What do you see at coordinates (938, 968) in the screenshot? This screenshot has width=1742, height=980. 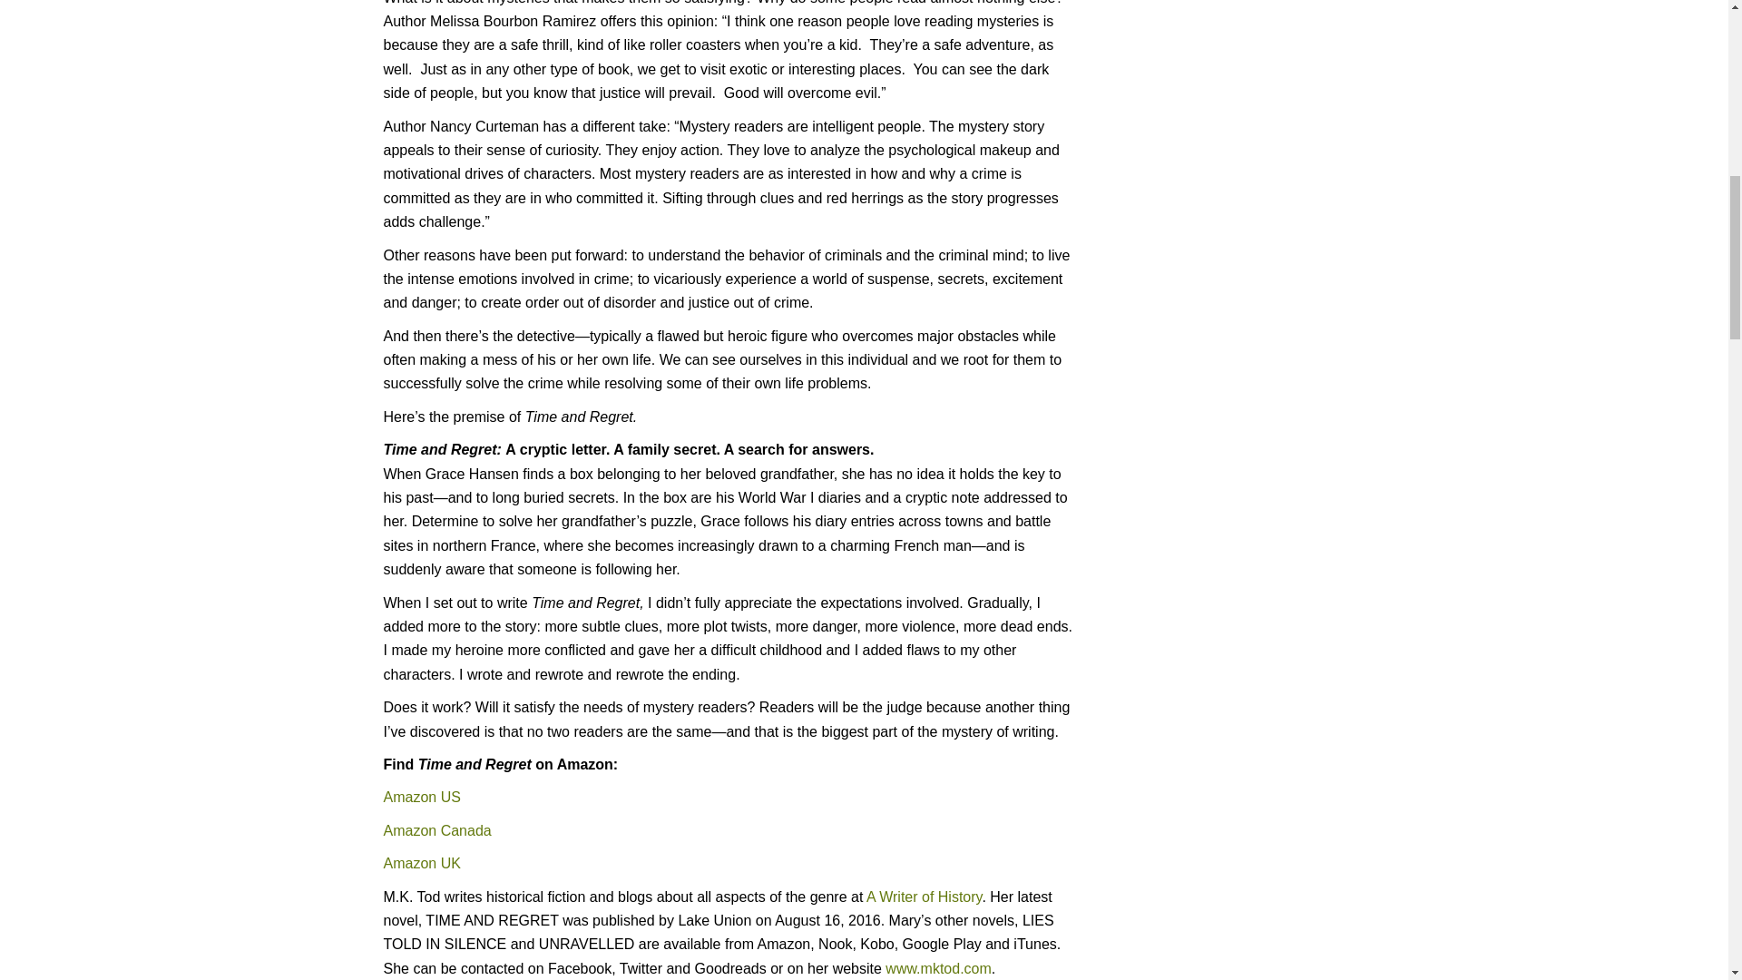 I see `www.mktod.com` at bounding box center [938, 968].